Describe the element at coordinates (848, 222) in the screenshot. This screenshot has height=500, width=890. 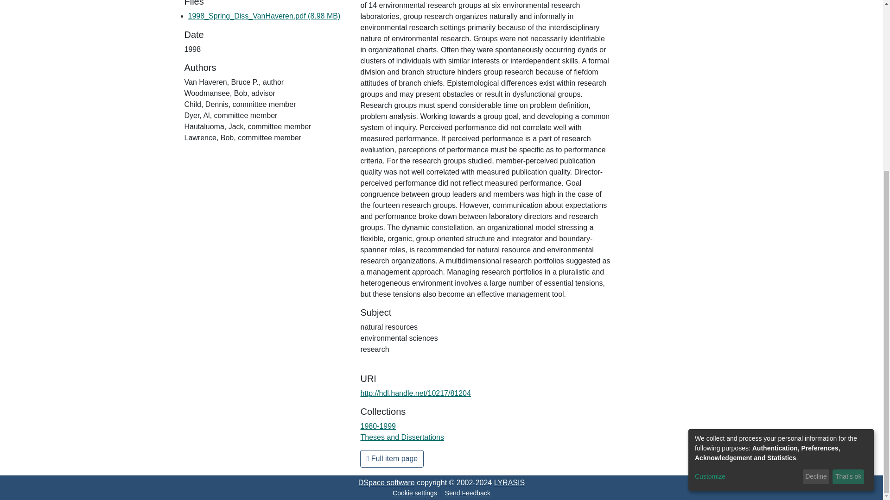
I see `That's ok` at that location.